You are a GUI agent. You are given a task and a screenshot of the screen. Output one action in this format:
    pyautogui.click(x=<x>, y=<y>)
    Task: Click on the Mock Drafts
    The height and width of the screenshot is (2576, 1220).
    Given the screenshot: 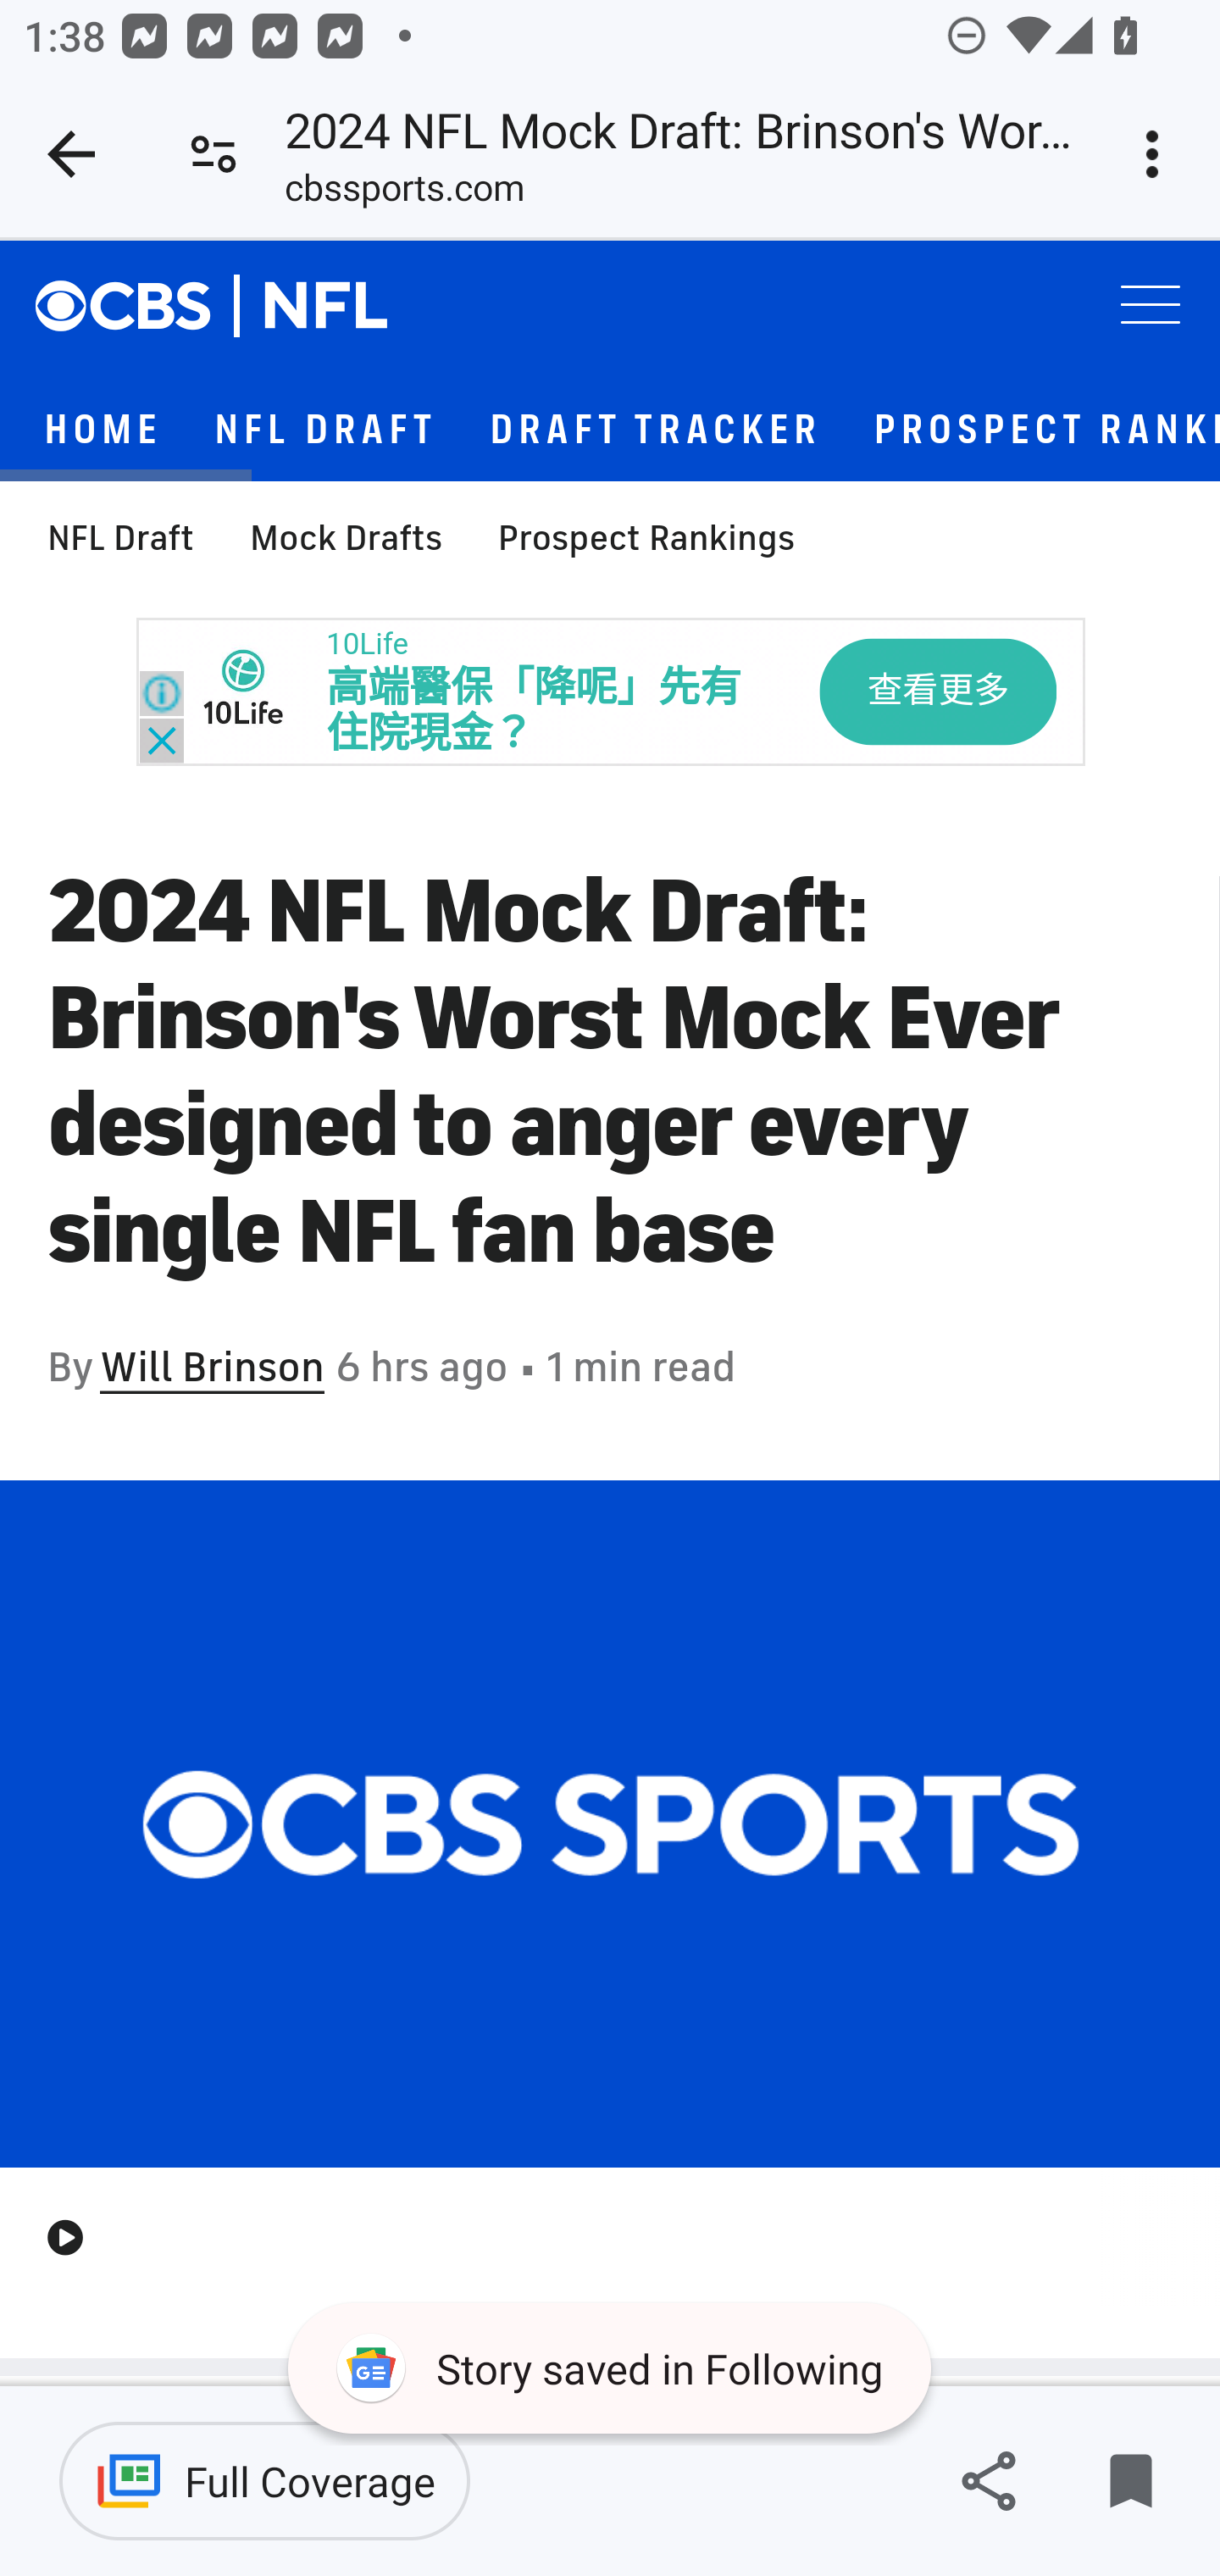 What is the action you would take?
    pyautogui.click(x=347, y=541)
    